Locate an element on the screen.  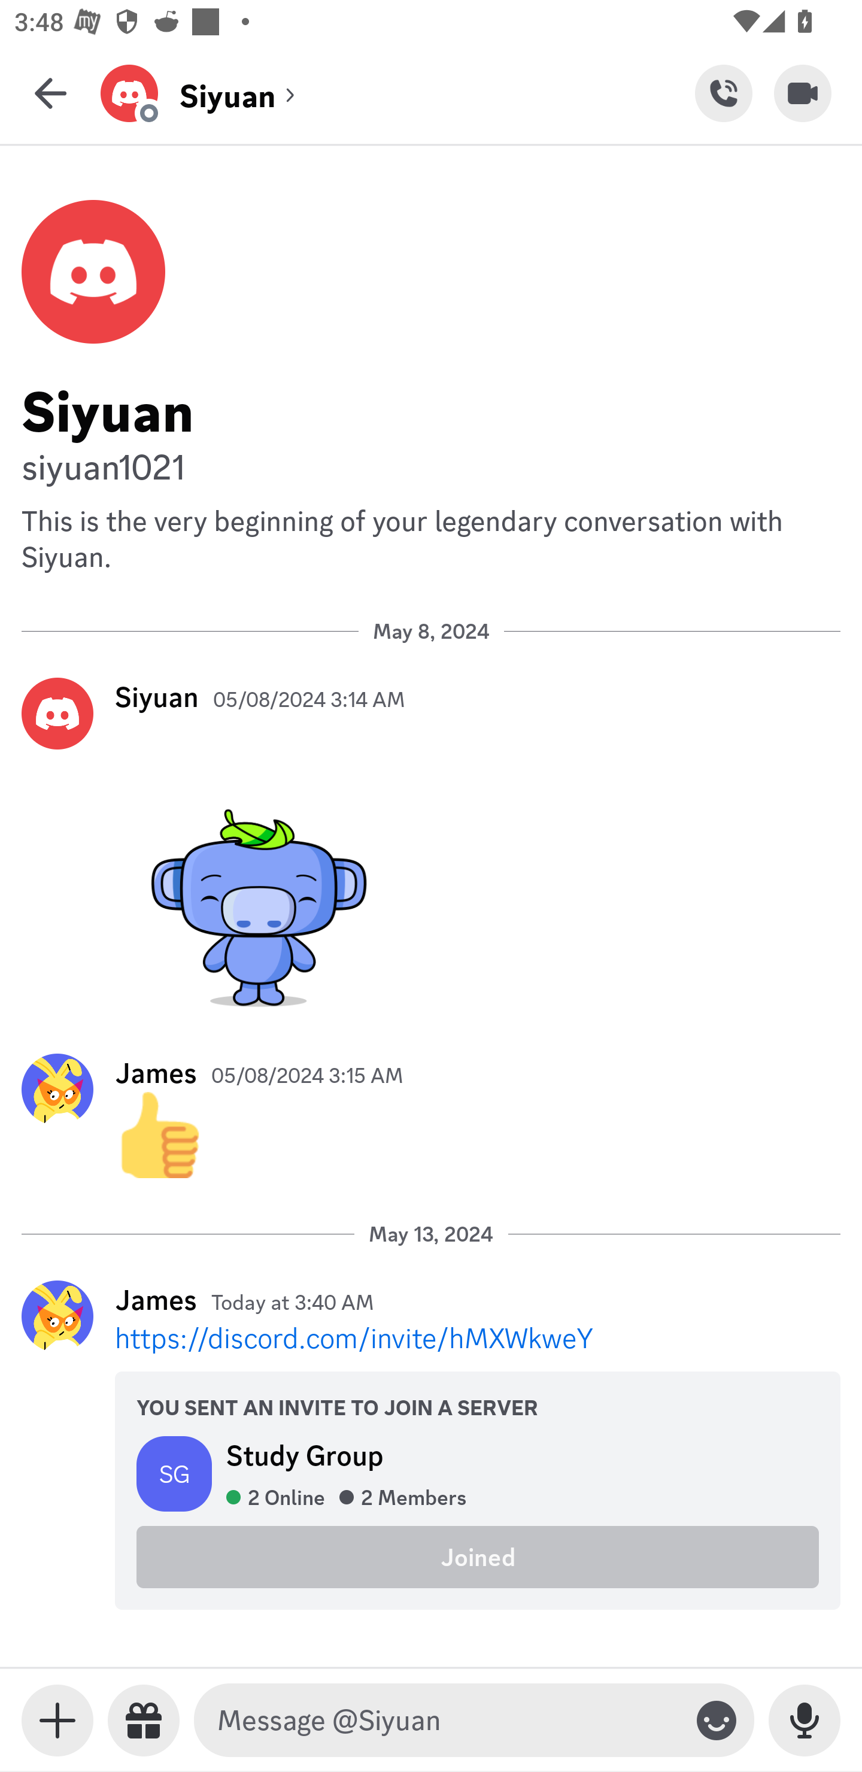
Joined is located at coordinates (478, 1556).